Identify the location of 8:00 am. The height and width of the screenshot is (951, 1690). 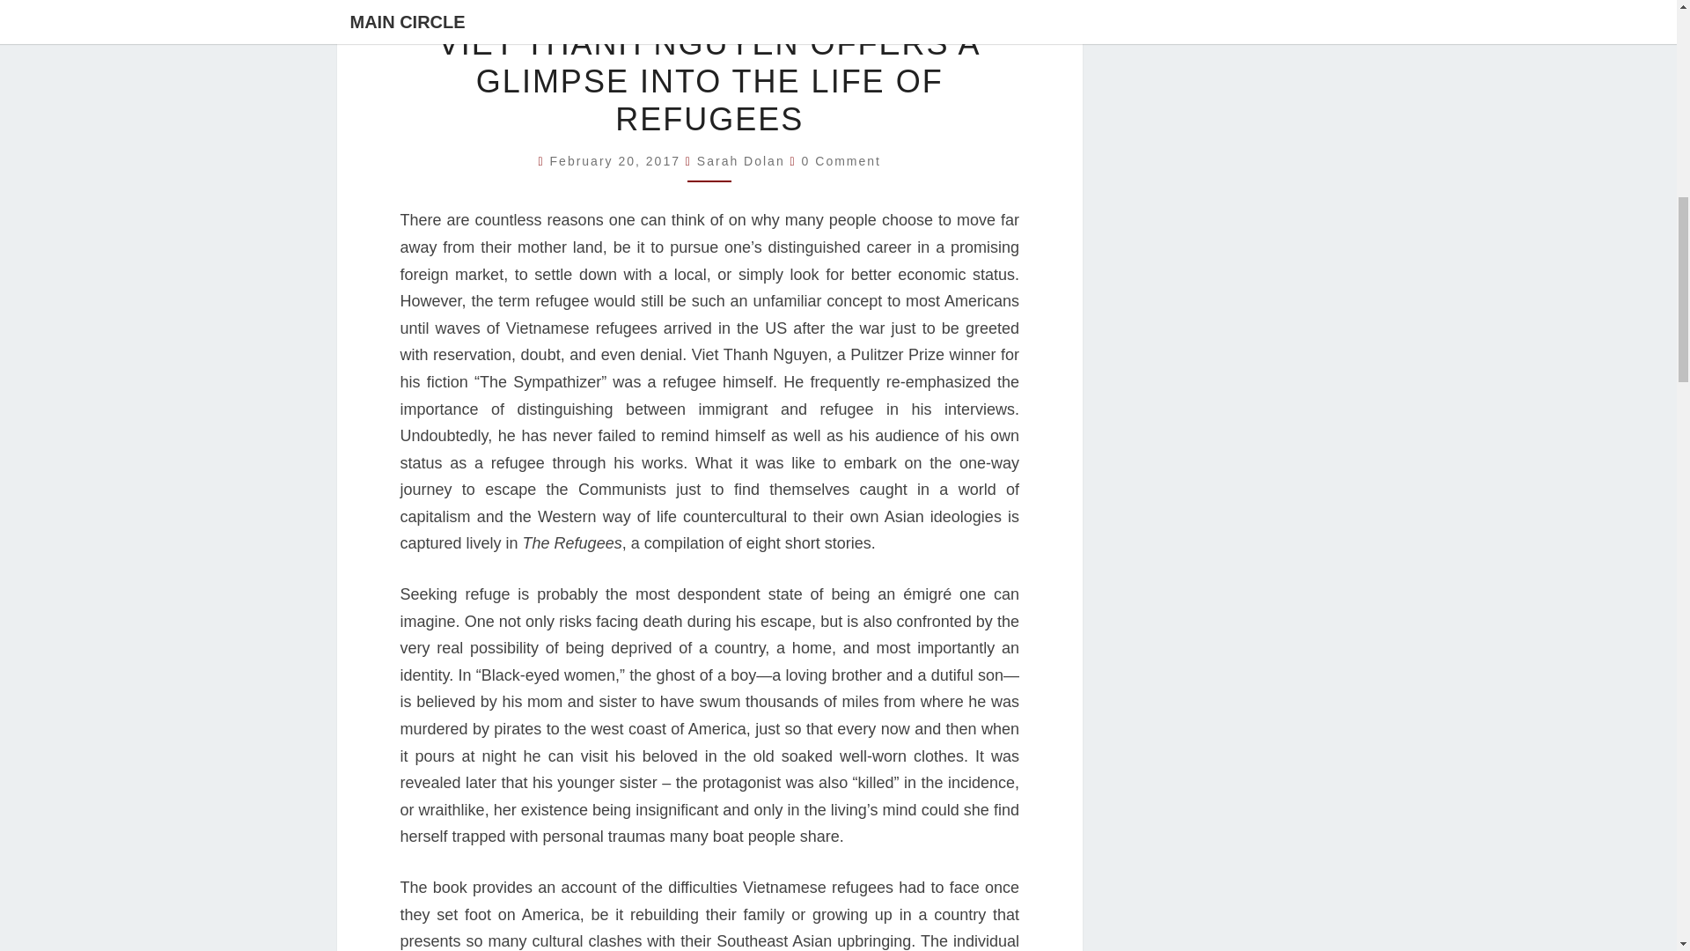
(618, 160).